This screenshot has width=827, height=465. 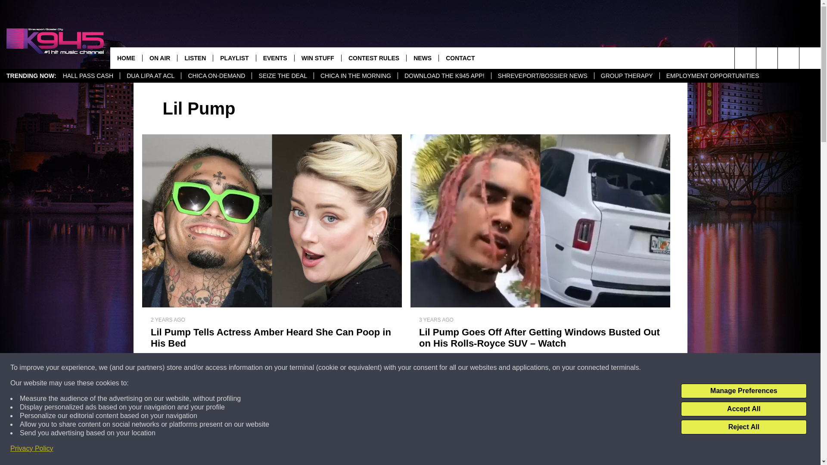 What do you see at coordinates (712, 76) in the screenshot?
I see `EMPLOYMENT OPPORTUNITIES` at bounding box center [712, 76].